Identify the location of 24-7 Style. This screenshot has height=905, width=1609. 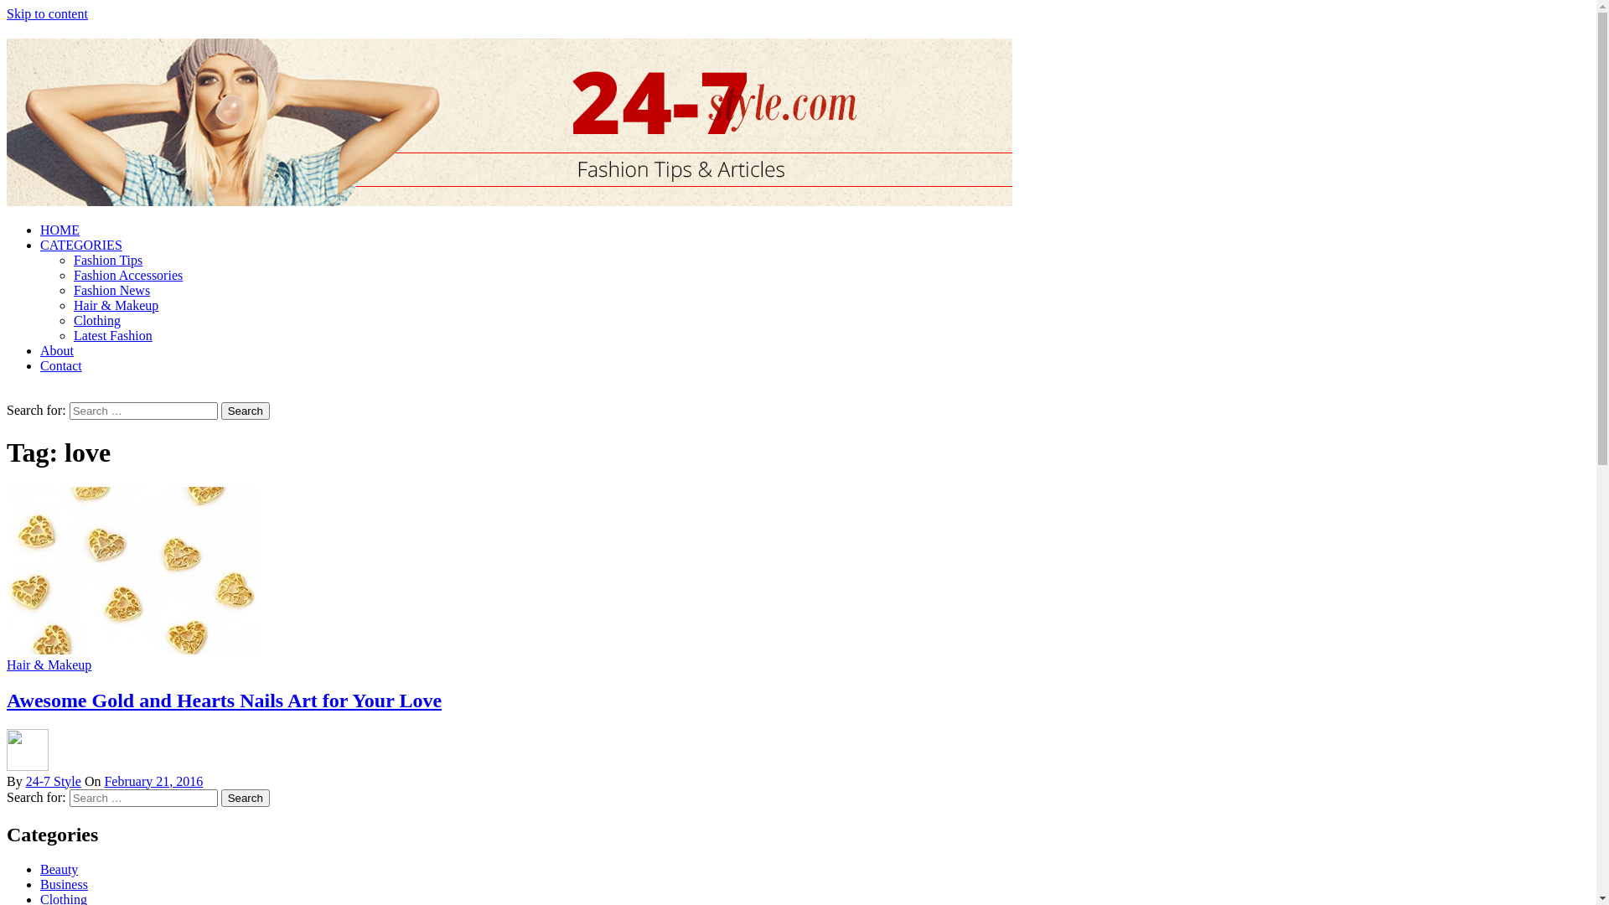
(54, 781).